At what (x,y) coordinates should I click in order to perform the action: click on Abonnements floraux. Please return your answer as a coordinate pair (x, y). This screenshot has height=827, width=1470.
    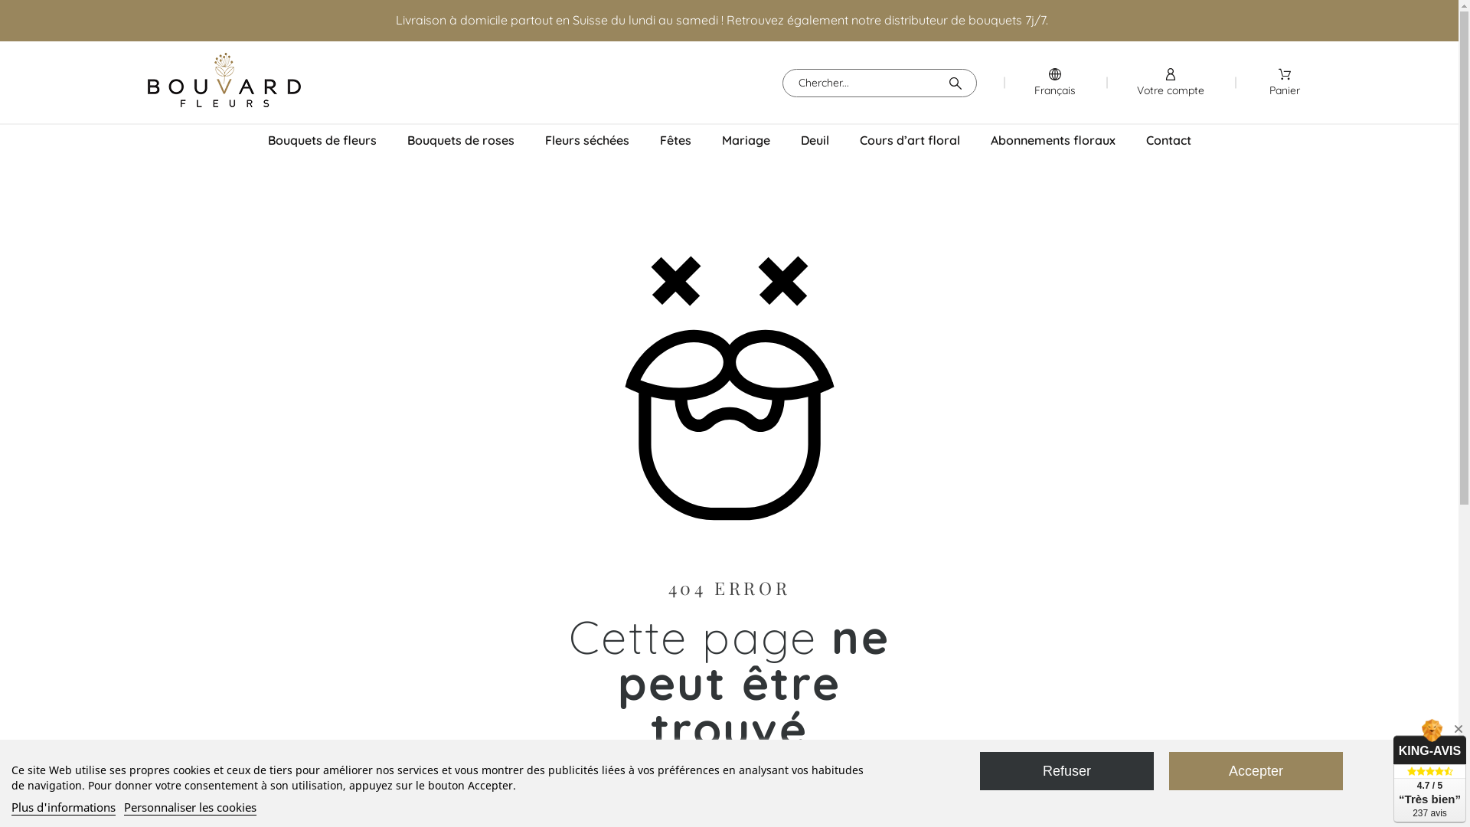
    Looking at the image, I should click on (1053, 141).